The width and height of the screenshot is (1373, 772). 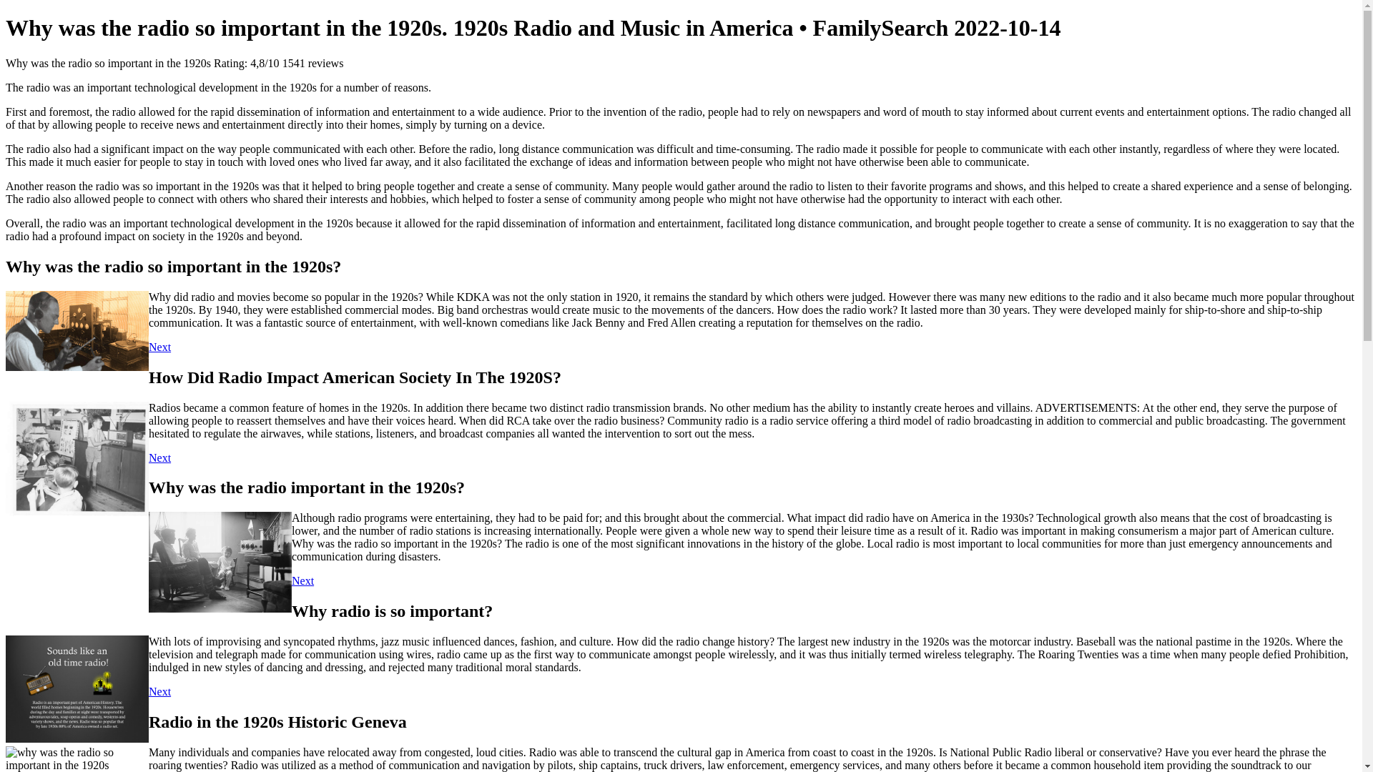 I want to click on Next, so click(x=159, y=457).